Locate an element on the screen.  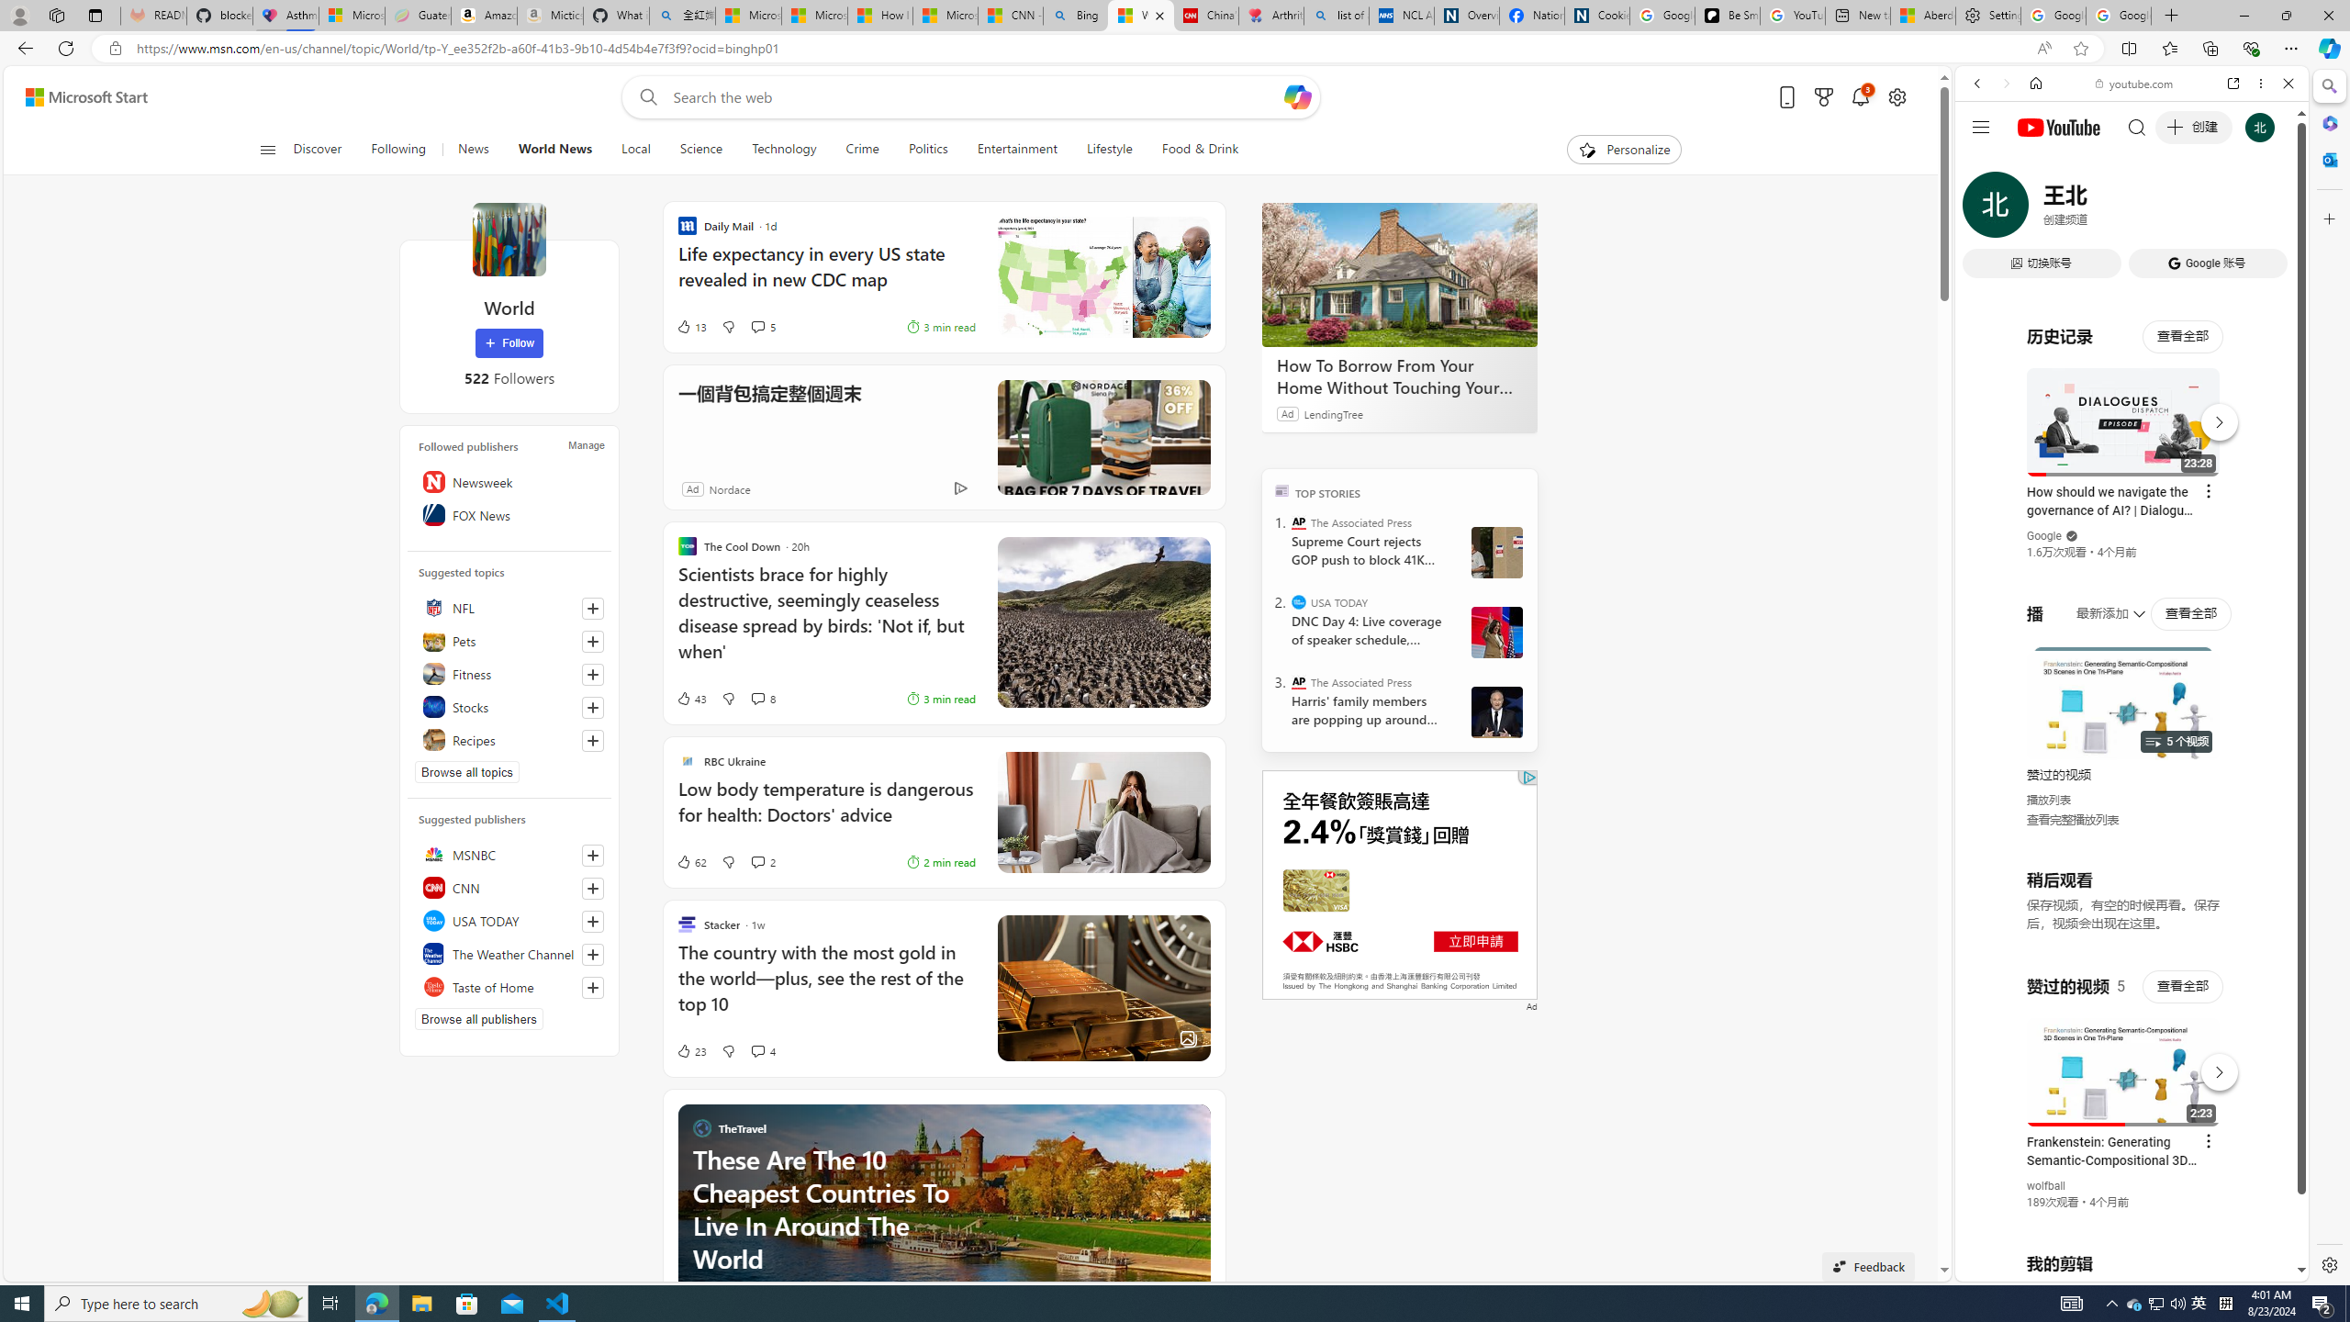
Personalize is located at coordinates (1623, 150).